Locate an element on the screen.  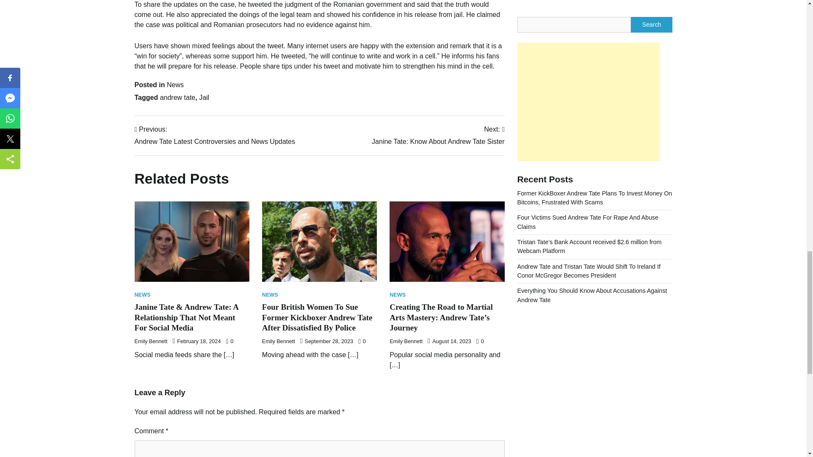
andrew tate is located at coordinates (438, 135).